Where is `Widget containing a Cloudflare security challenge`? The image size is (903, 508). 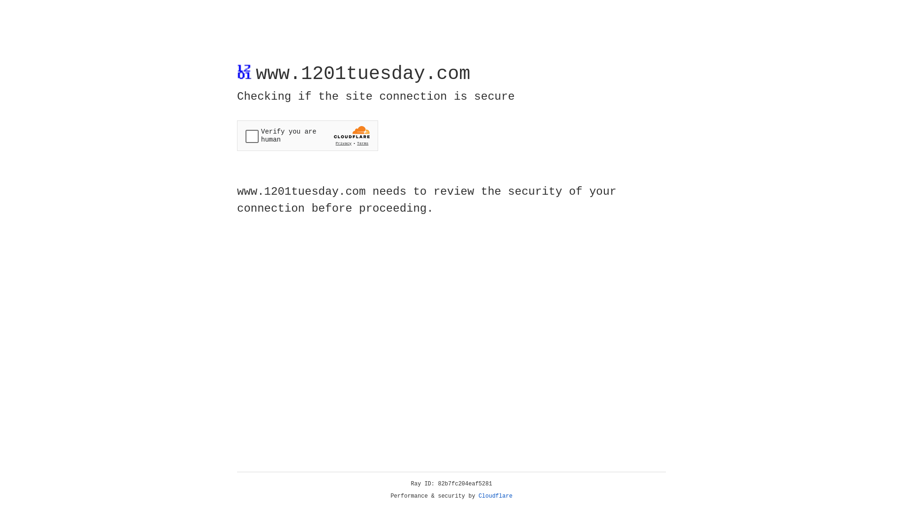
Widget containing a Cloudflare security challenge is located at coordinates (308, 135).